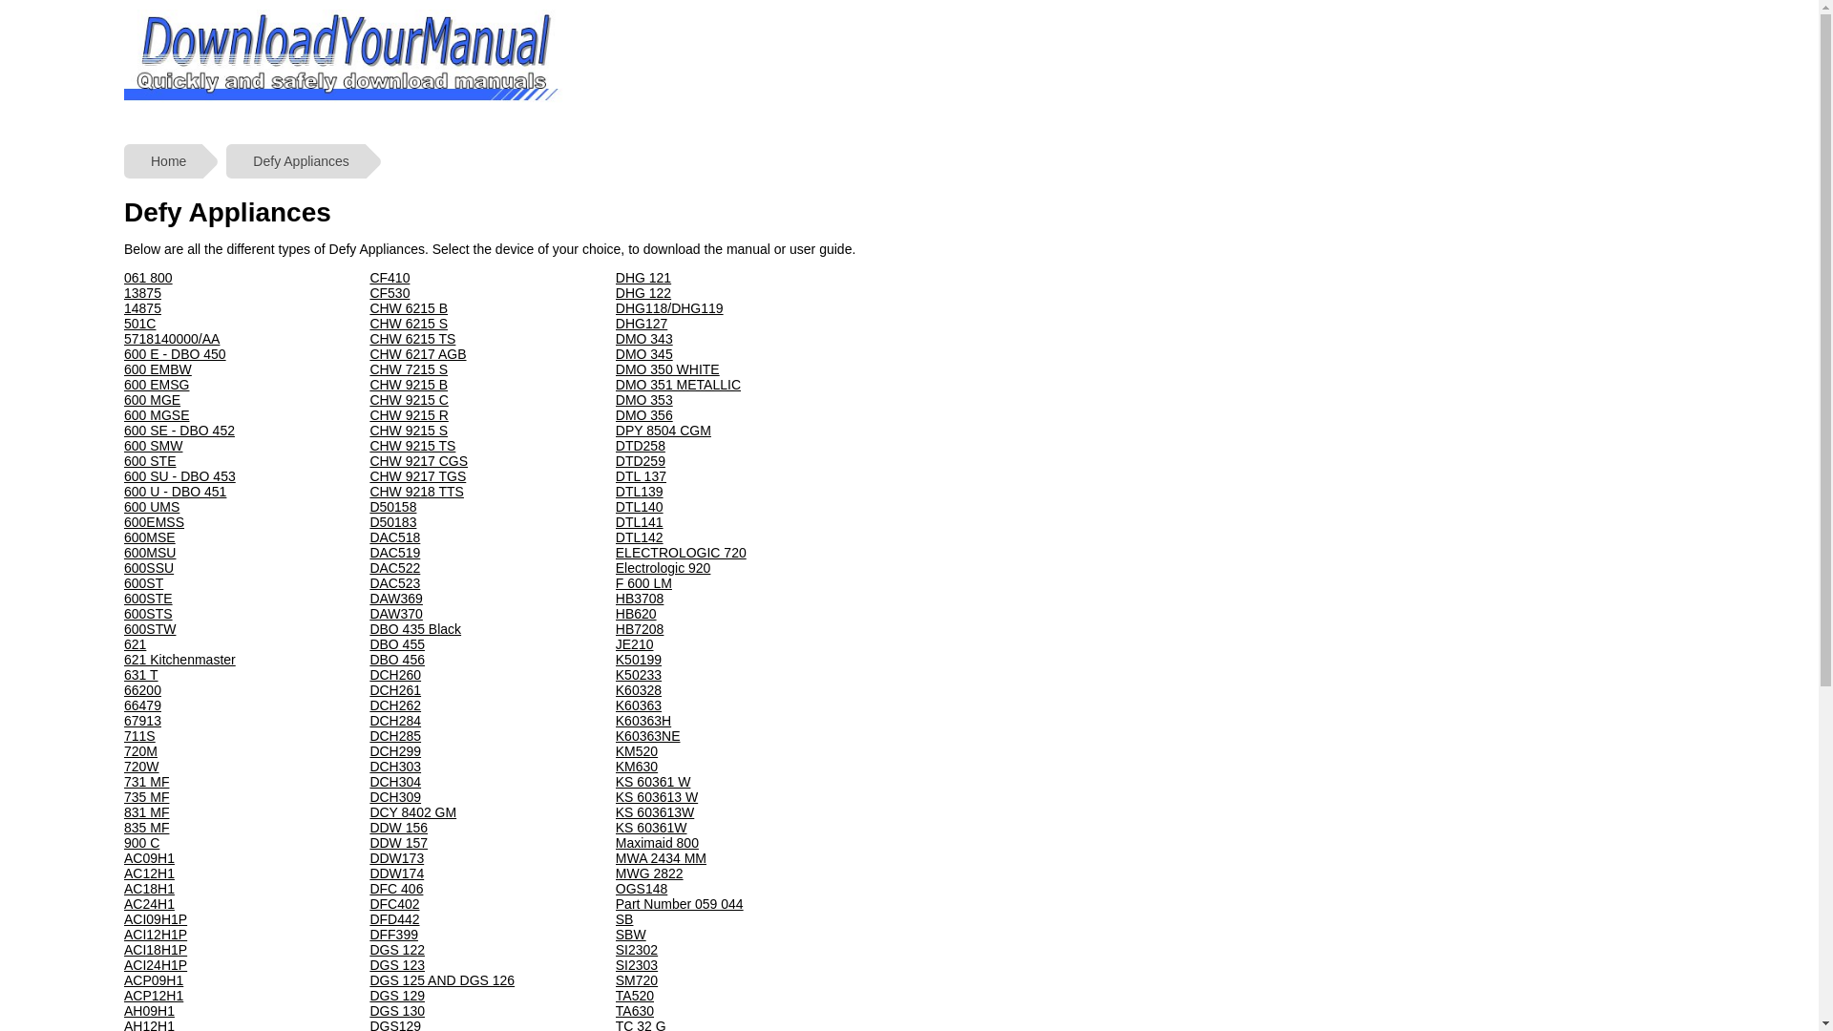  Describe the element at coordinates (139, 736) in the screenshot. I see `711S` at that location.